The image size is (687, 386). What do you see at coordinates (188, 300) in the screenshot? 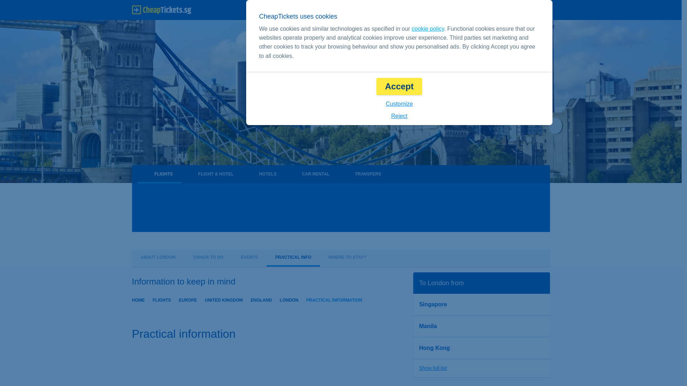
I see `EUROPE` at bounding box center [188, 300].